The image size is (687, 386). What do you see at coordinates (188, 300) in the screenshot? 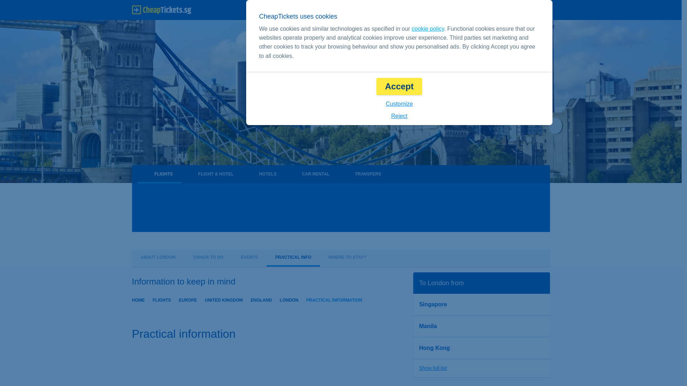
I see `EUROPE` at bounding box center [188, 300].